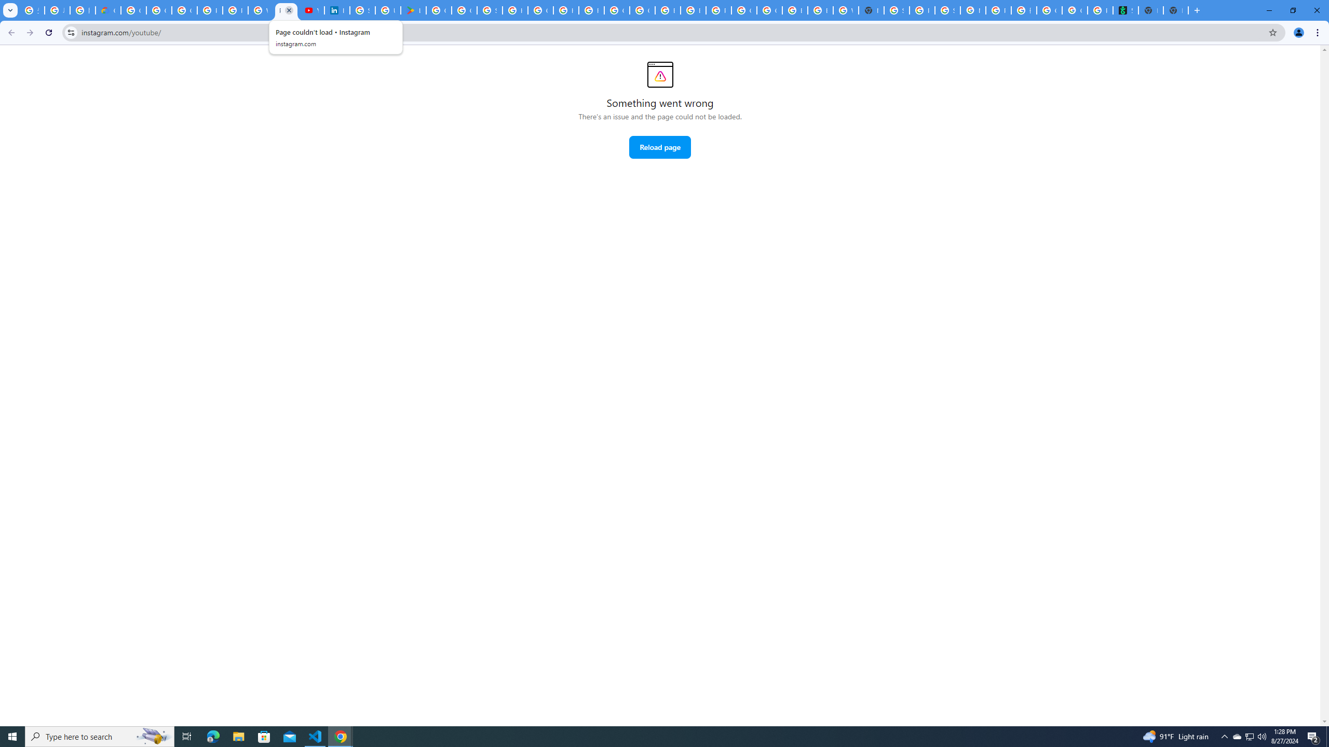  I want to click on New Tab, so click(872, 10).